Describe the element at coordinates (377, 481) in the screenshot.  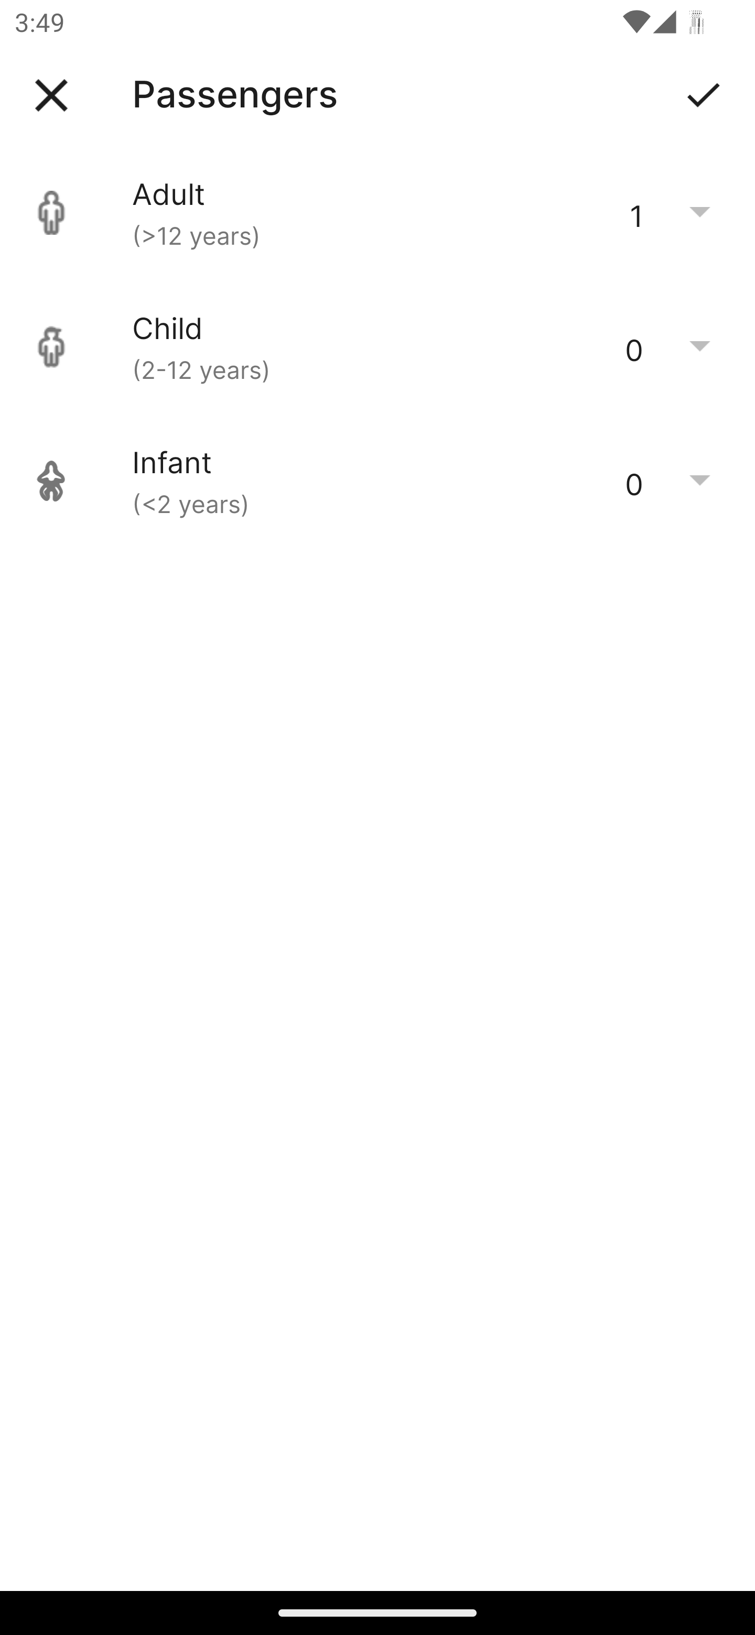
I see `Infant (<2 years) 0` at that location.